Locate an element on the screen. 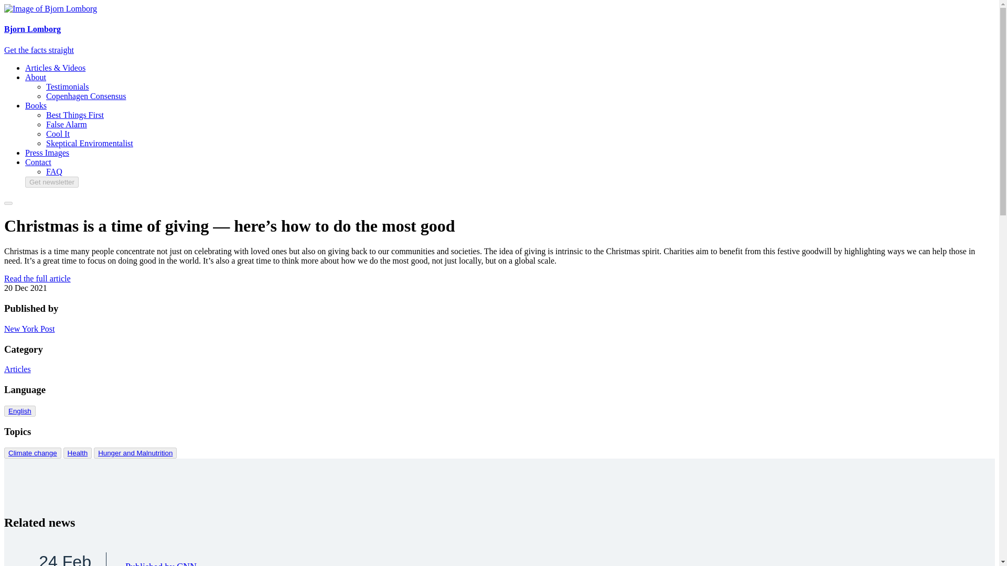  English is located at coordinates (37, 278).